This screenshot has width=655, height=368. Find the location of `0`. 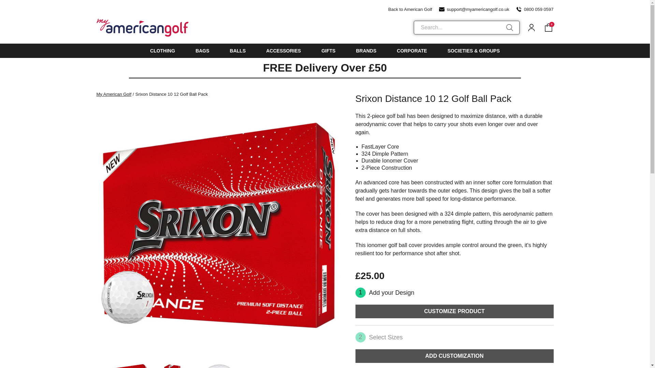

0 is located at coordinates (548, 27).